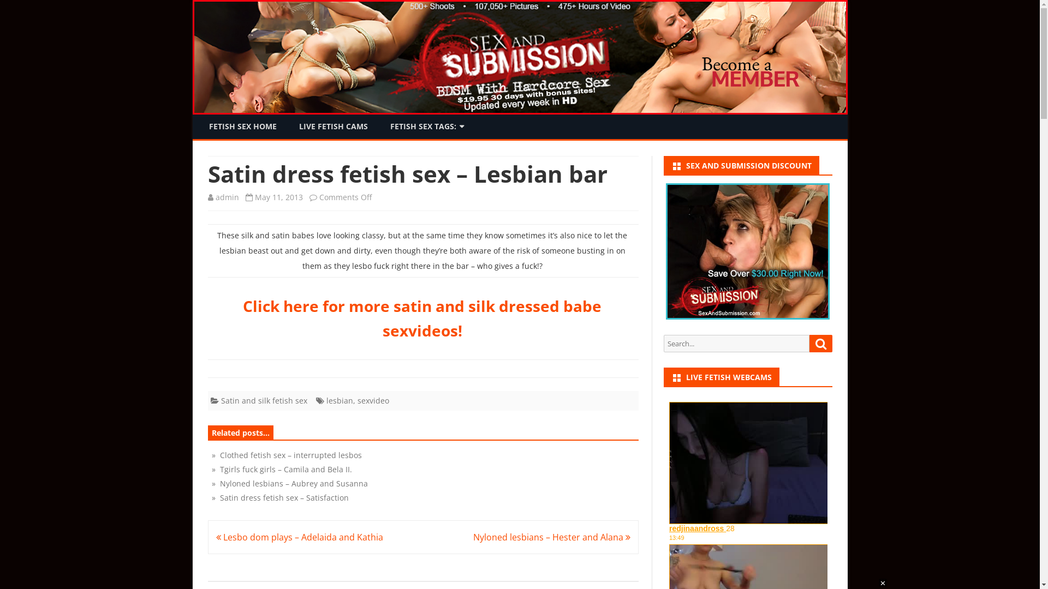  Describe the element at coordinates (264, 400) in the screenshot. I see `Satin and silk fetish sex` at that location.